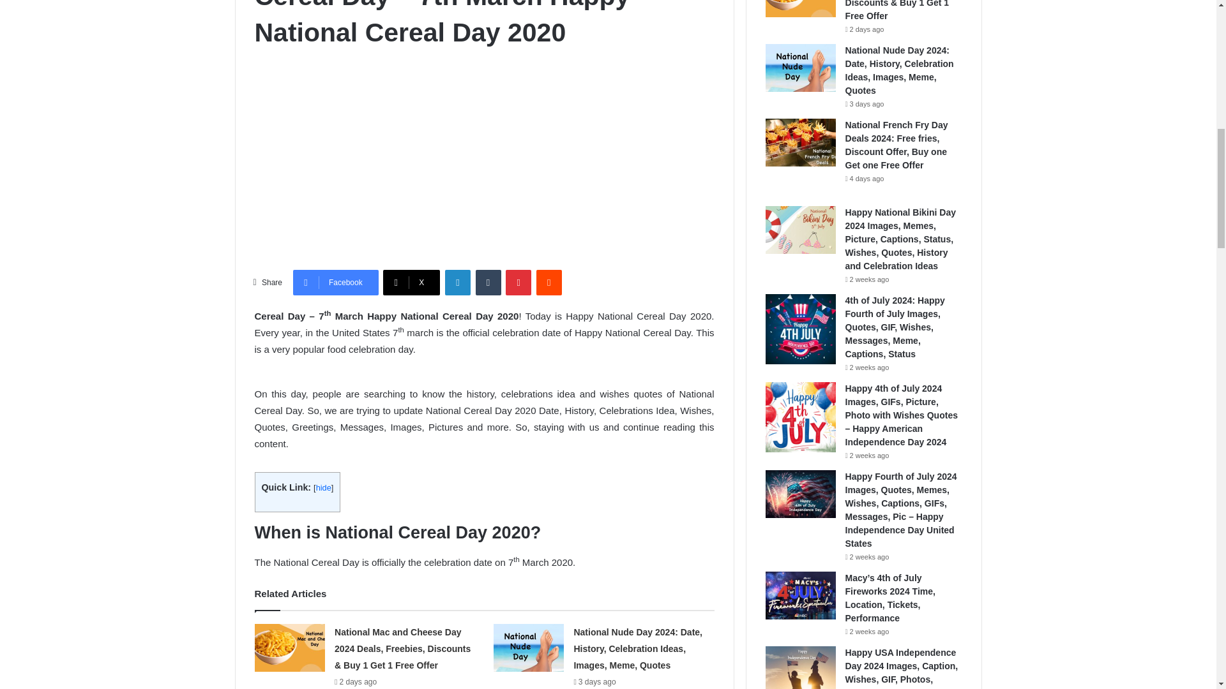 This screenshot has height=689, width=1226. What do you see at coordinates (336, 283) in the screenshot?
I see `Facebook` at bounding box center [336, 283].